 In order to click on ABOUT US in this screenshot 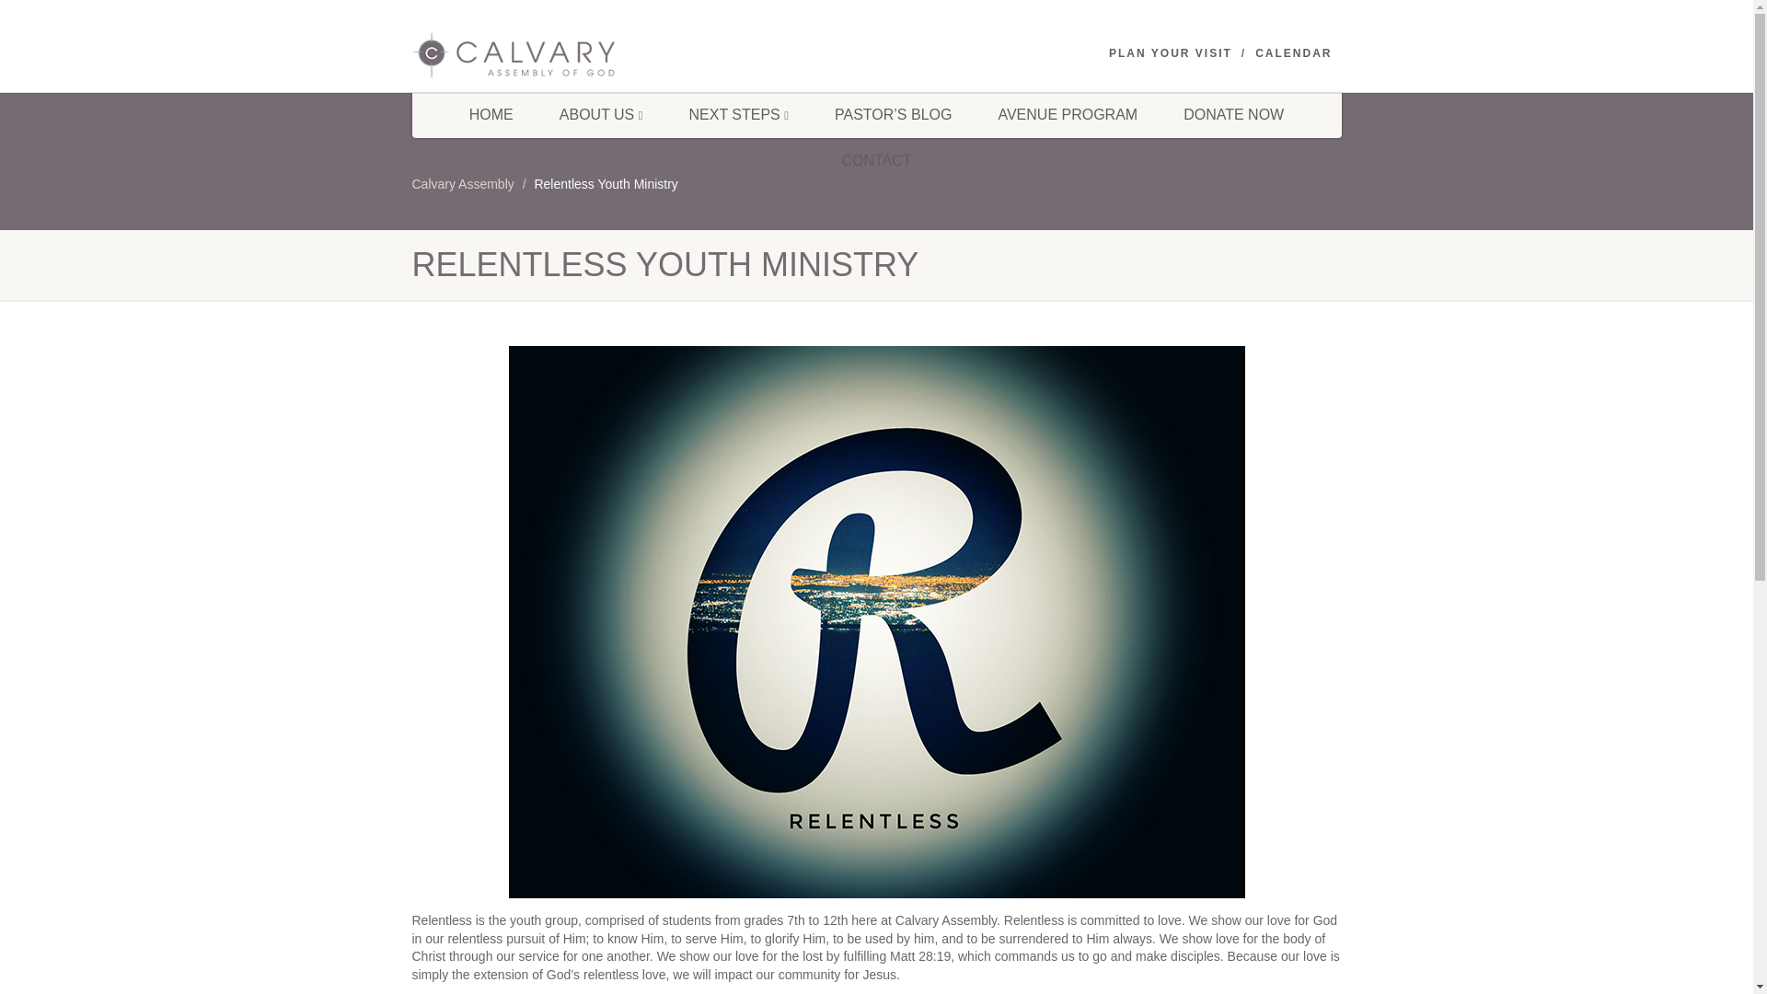, I will do `click(601, 115)`.